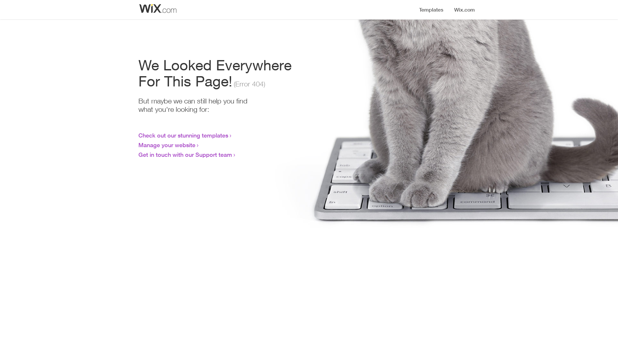 The height and width of the screenshot is (347, 618). What do you see at coordinates (183, 135) in the screenshot?
I see `Check out our stunning templates` at bounding box center [183, 135].